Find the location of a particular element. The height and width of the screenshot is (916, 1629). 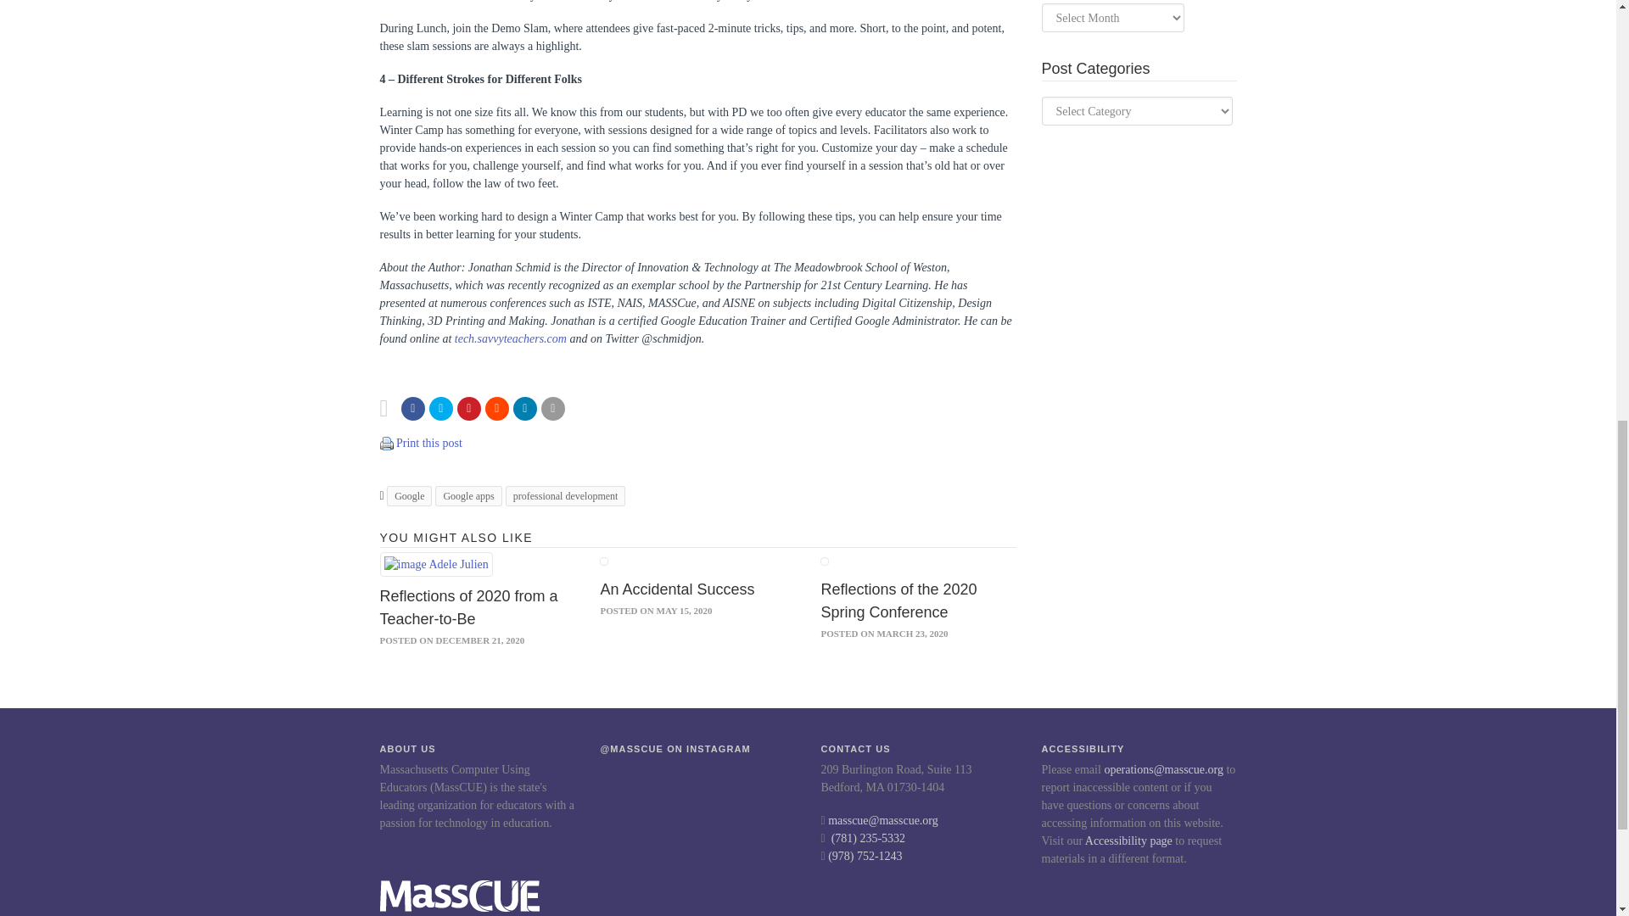

Share on Linkedin is located at coordinates (524, 408).